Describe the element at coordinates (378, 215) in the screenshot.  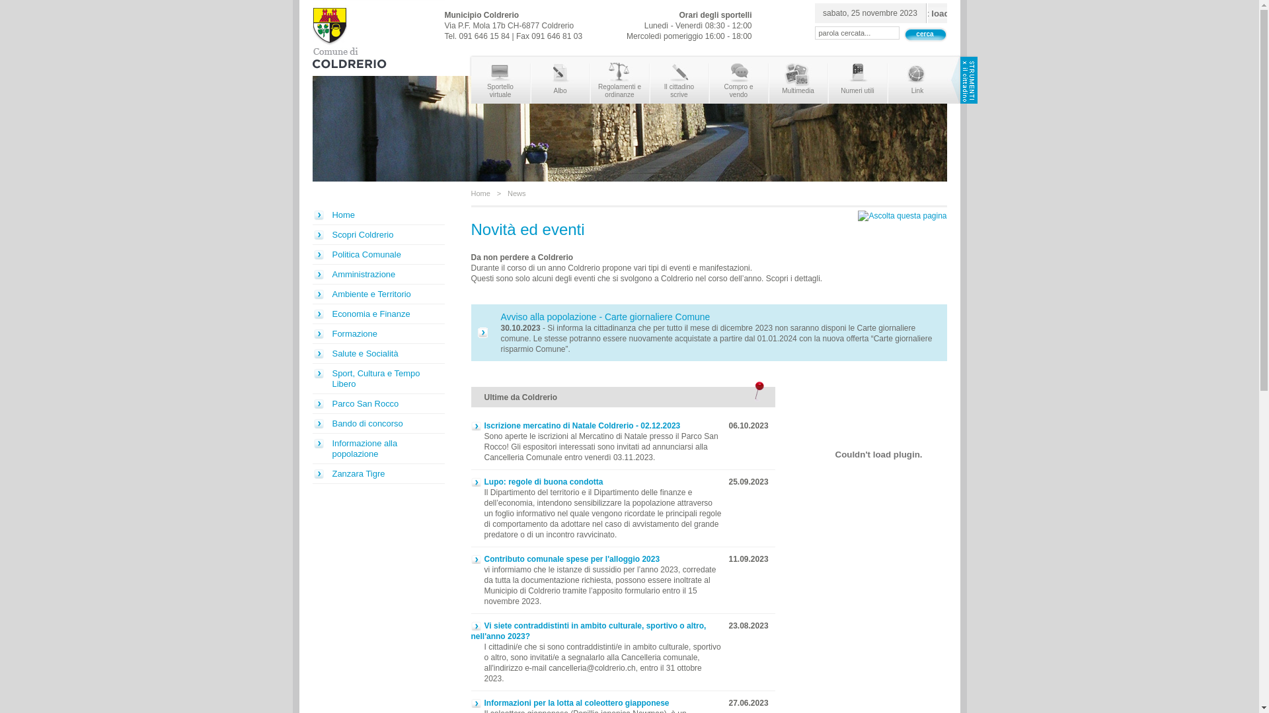
I see `Home` at that location.